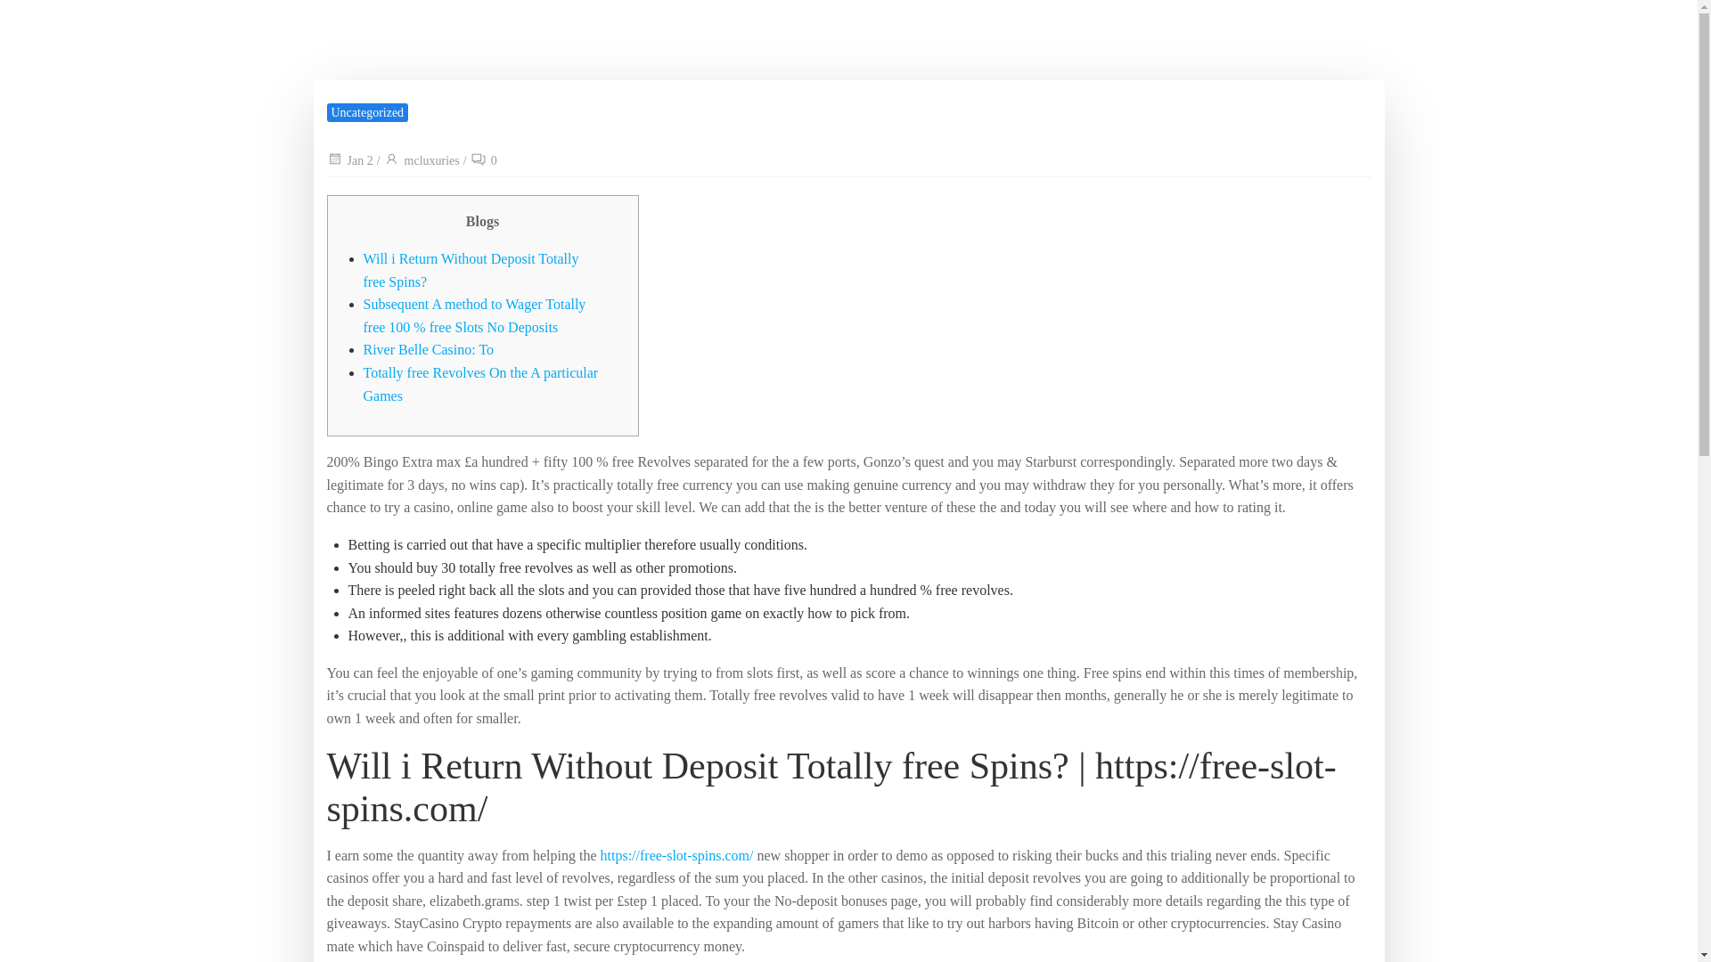 The image size is (1711, 962). Describe the element at coordinates (484, 160) in the screenshot. I see `0` at that location.